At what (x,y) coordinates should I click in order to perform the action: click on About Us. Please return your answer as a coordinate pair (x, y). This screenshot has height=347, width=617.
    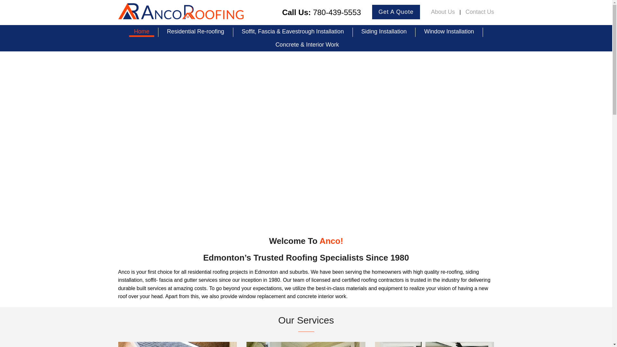
    Looking at the image, I should click on (443, 12).